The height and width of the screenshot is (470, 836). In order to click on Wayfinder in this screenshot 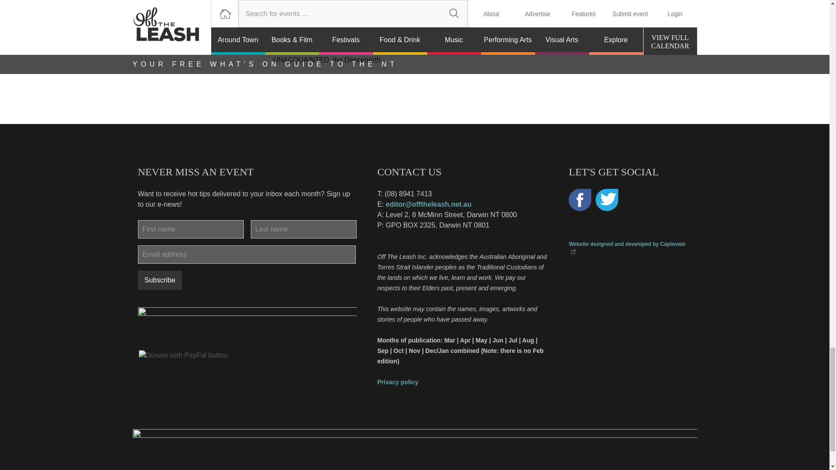, I will do `click(298, 27)`.